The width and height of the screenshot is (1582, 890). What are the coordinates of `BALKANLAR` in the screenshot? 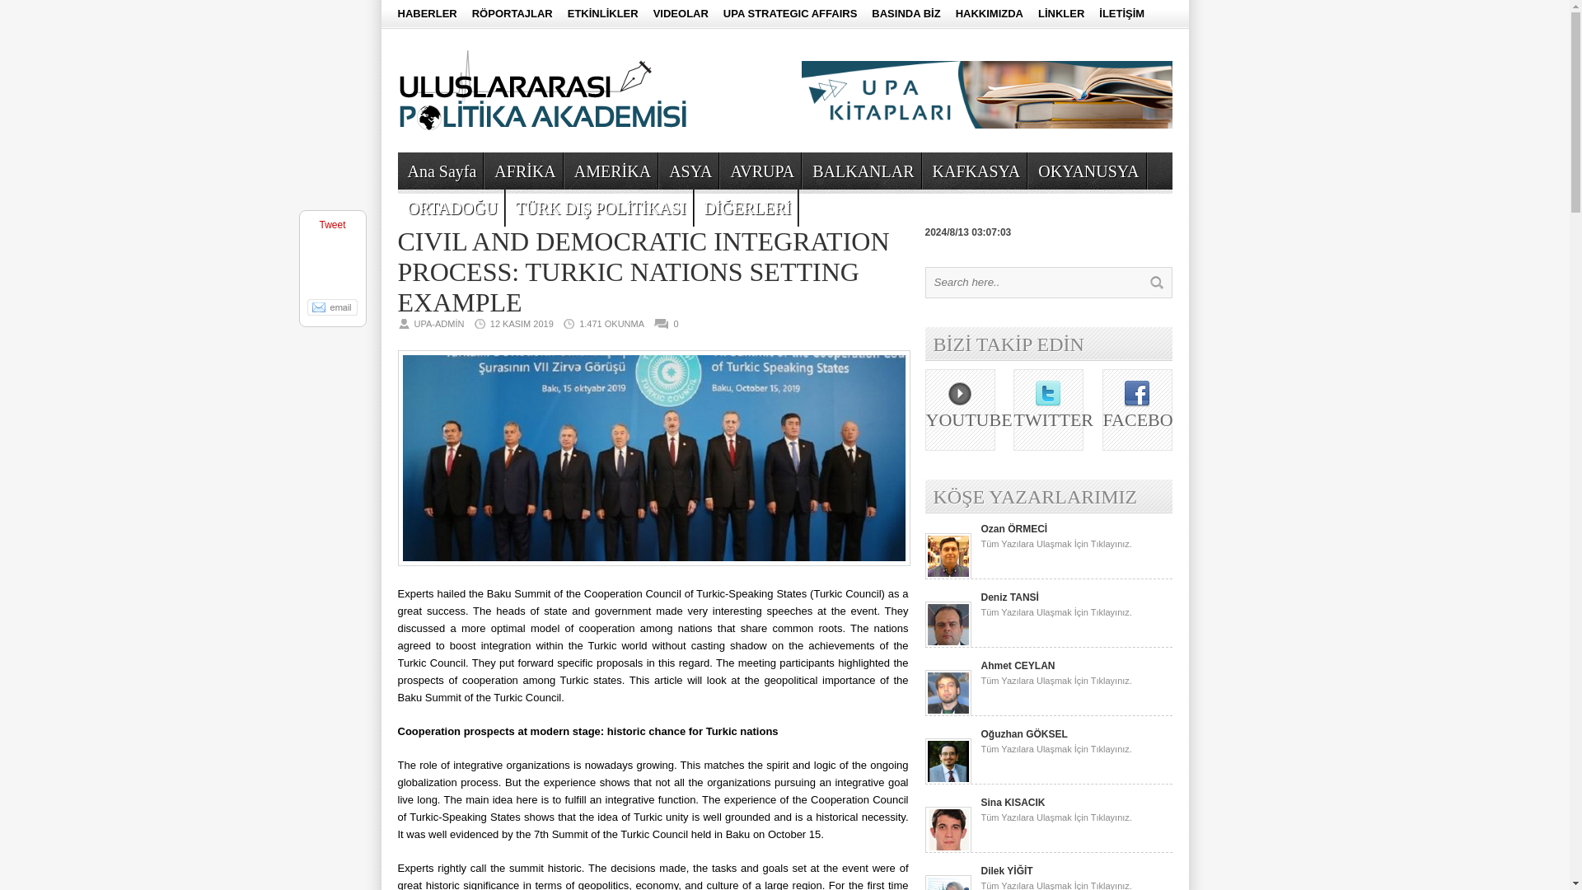 It's located at (861, 170).